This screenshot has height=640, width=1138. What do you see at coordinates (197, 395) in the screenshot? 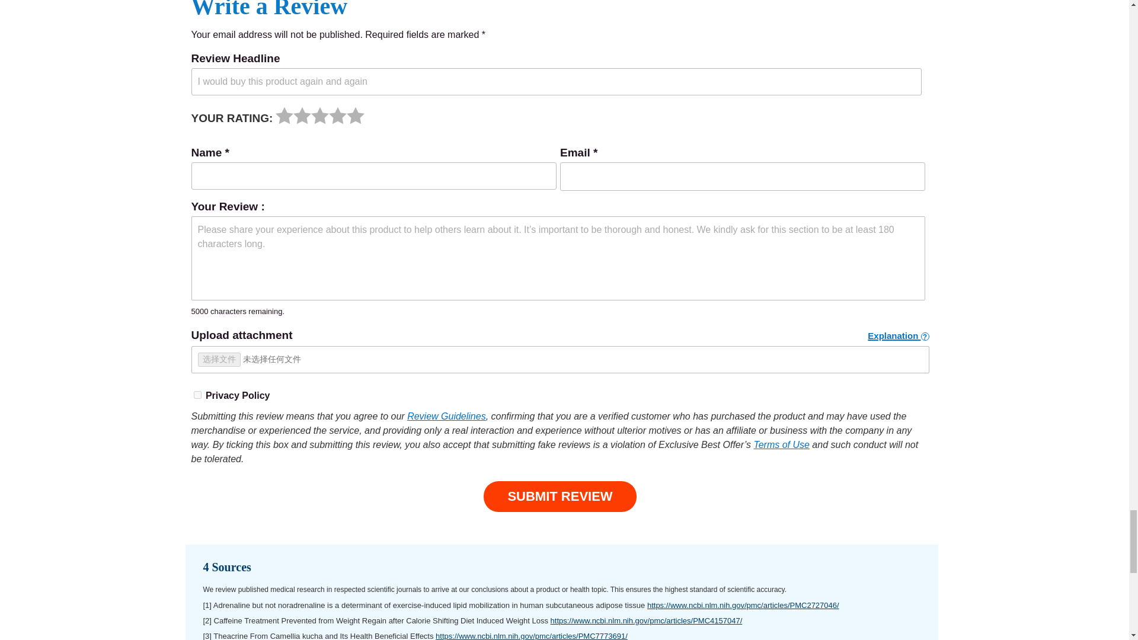
I see `Yes` at bounding box center [197, 395].